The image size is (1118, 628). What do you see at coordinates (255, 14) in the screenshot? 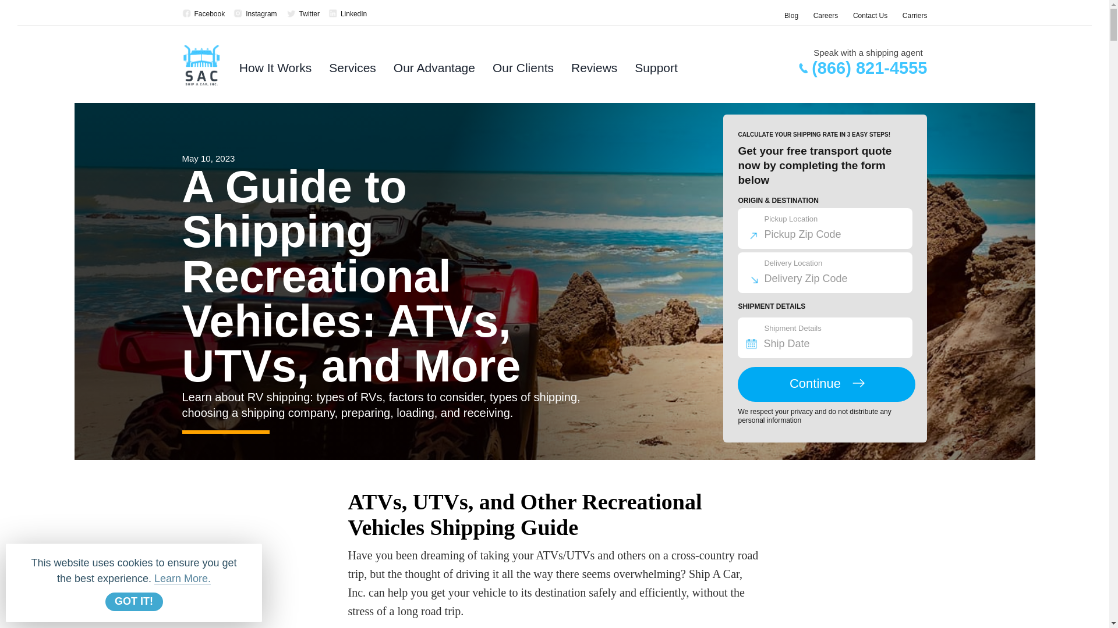
I see `shipacarinc` at bounding box center [255, 14].